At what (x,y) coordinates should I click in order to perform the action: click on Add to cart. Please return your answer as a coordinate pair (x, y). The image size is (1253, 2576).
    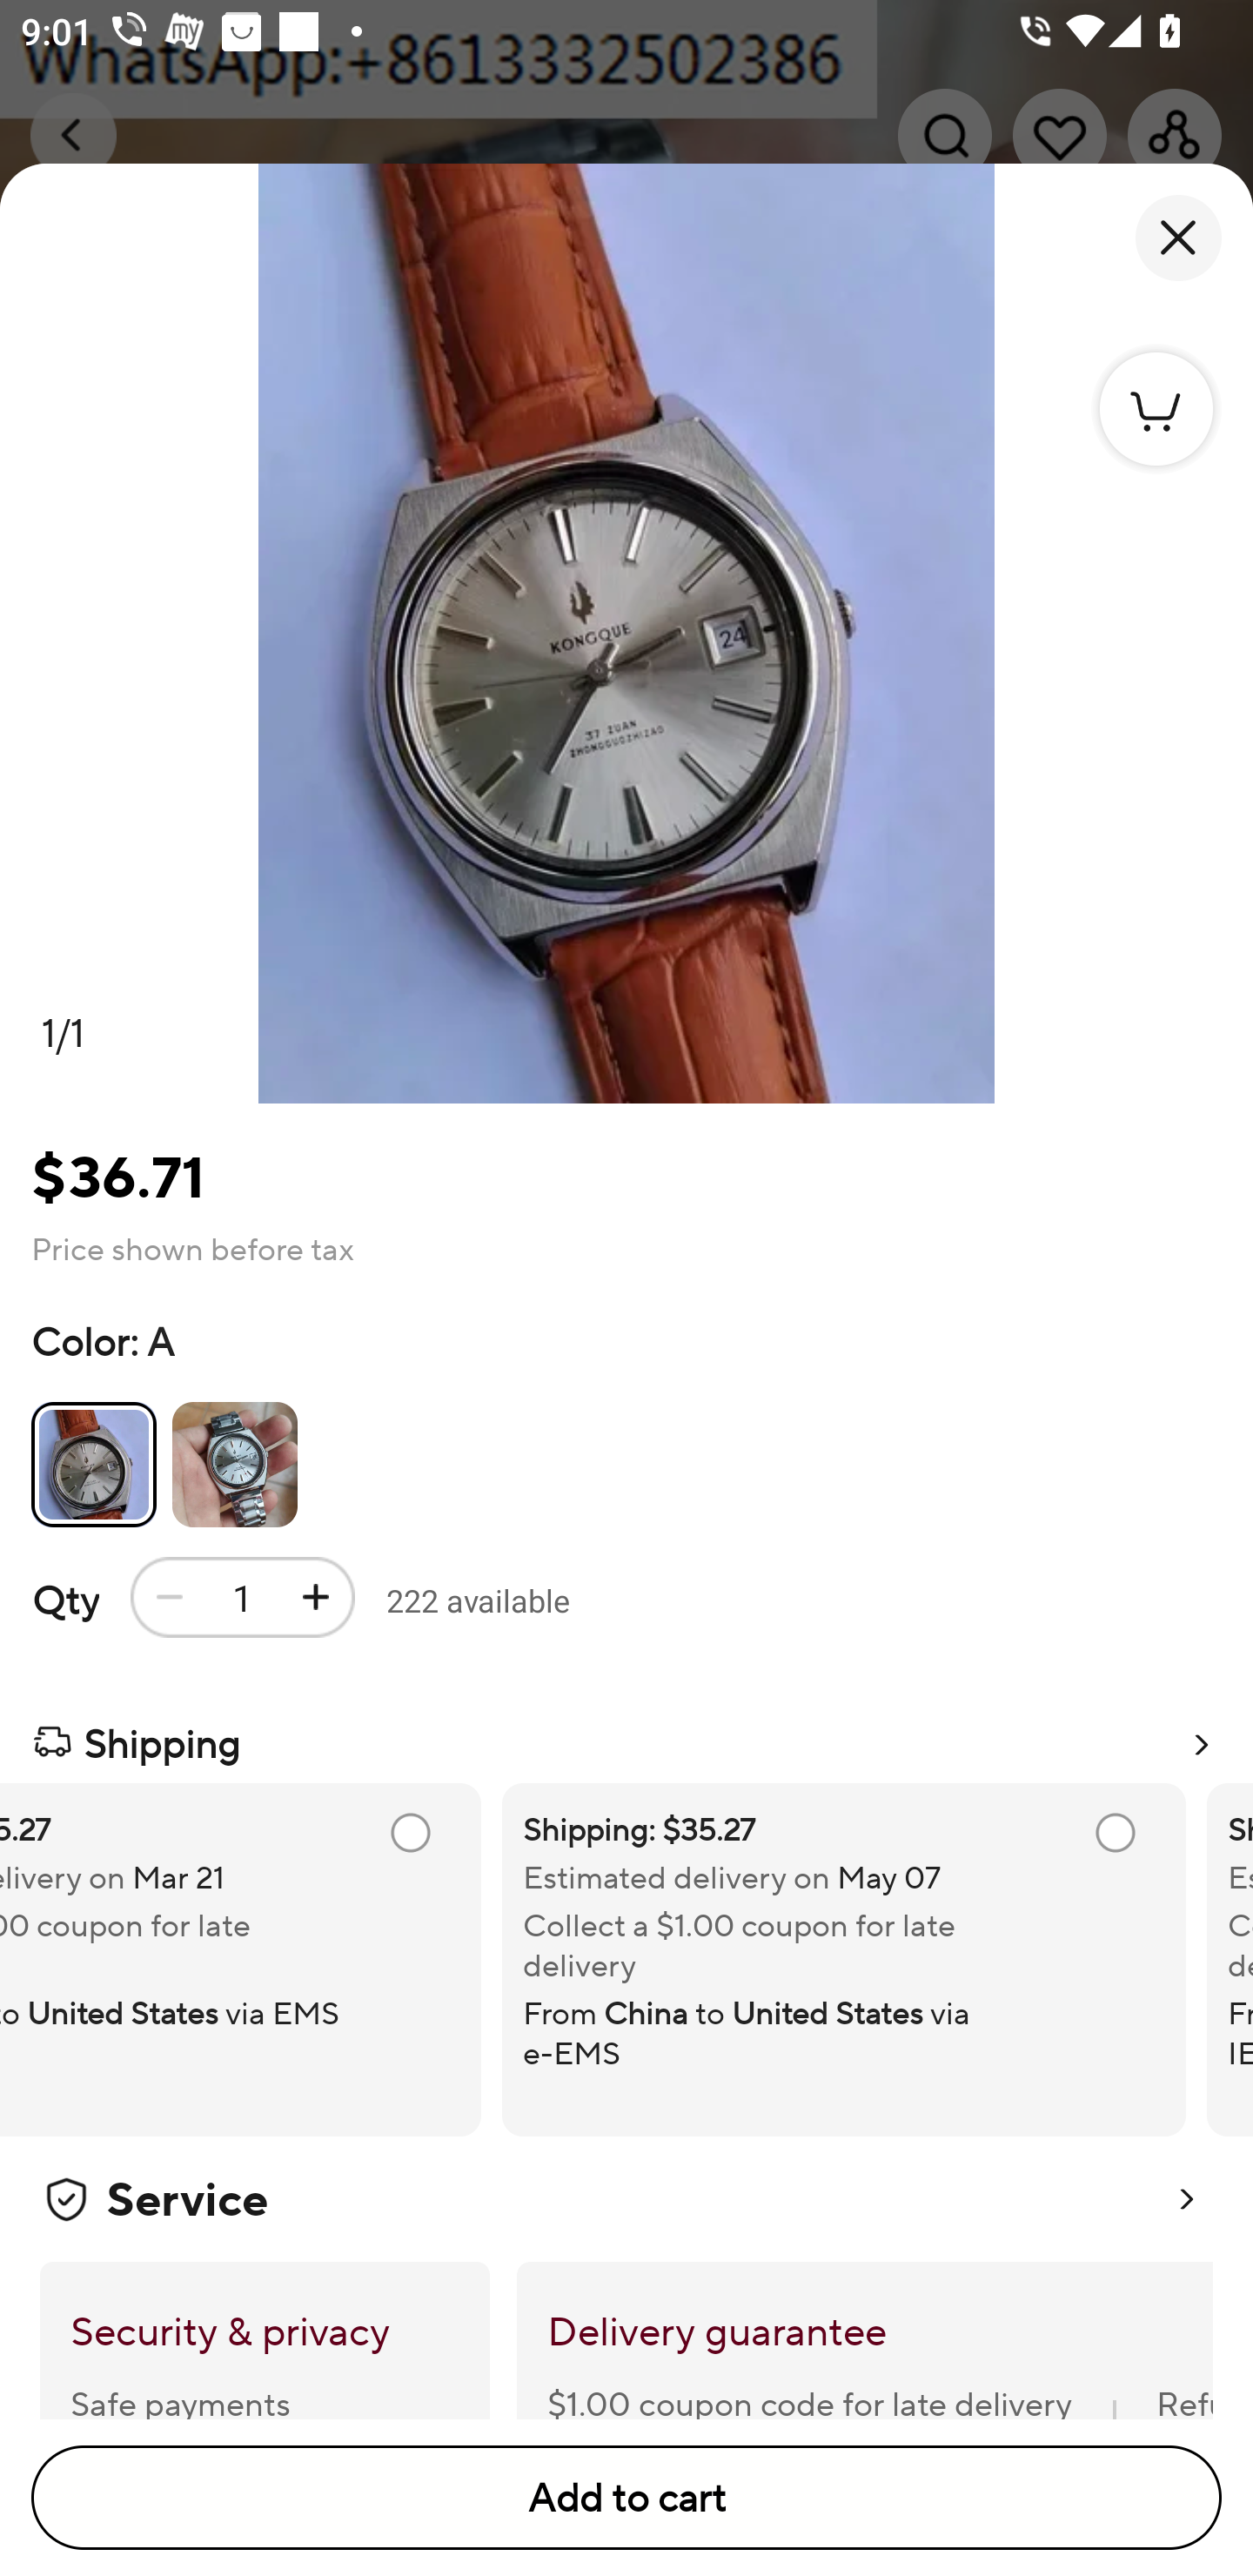
    Looking at the image, I should click on (626, 2498).